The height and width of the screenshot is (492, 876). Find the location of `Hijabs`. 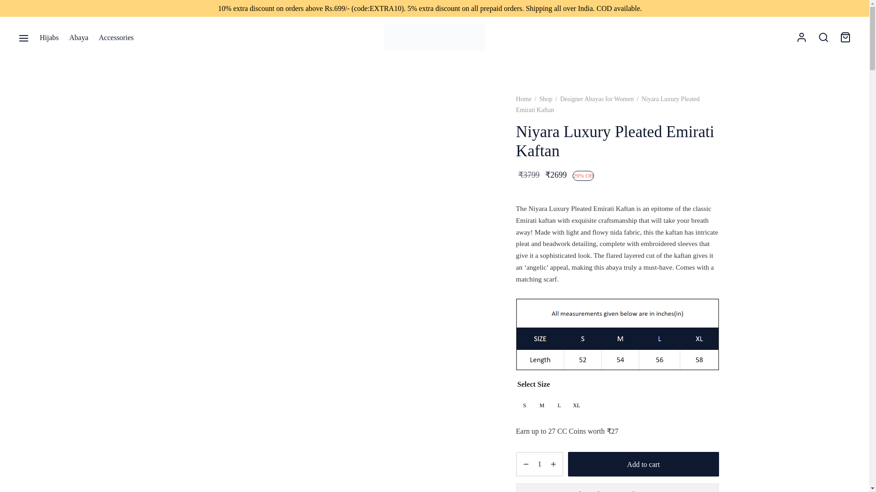

Hijabs is located at coordinates (49, 37).